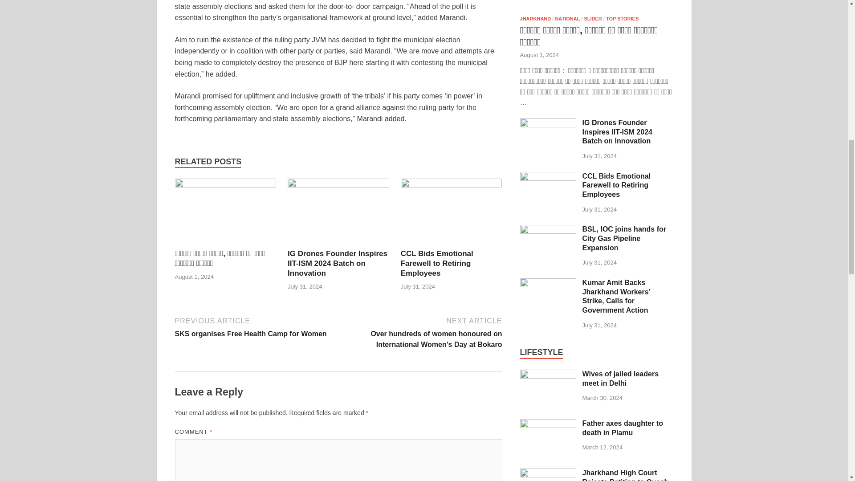 This screenshot has width=855, height=481. What do you see at coordinates (548, 374) in the screenshot?
I see `CCL Bids Emotional Farewell to Retiring Employees` at bounding box center [548, 374].